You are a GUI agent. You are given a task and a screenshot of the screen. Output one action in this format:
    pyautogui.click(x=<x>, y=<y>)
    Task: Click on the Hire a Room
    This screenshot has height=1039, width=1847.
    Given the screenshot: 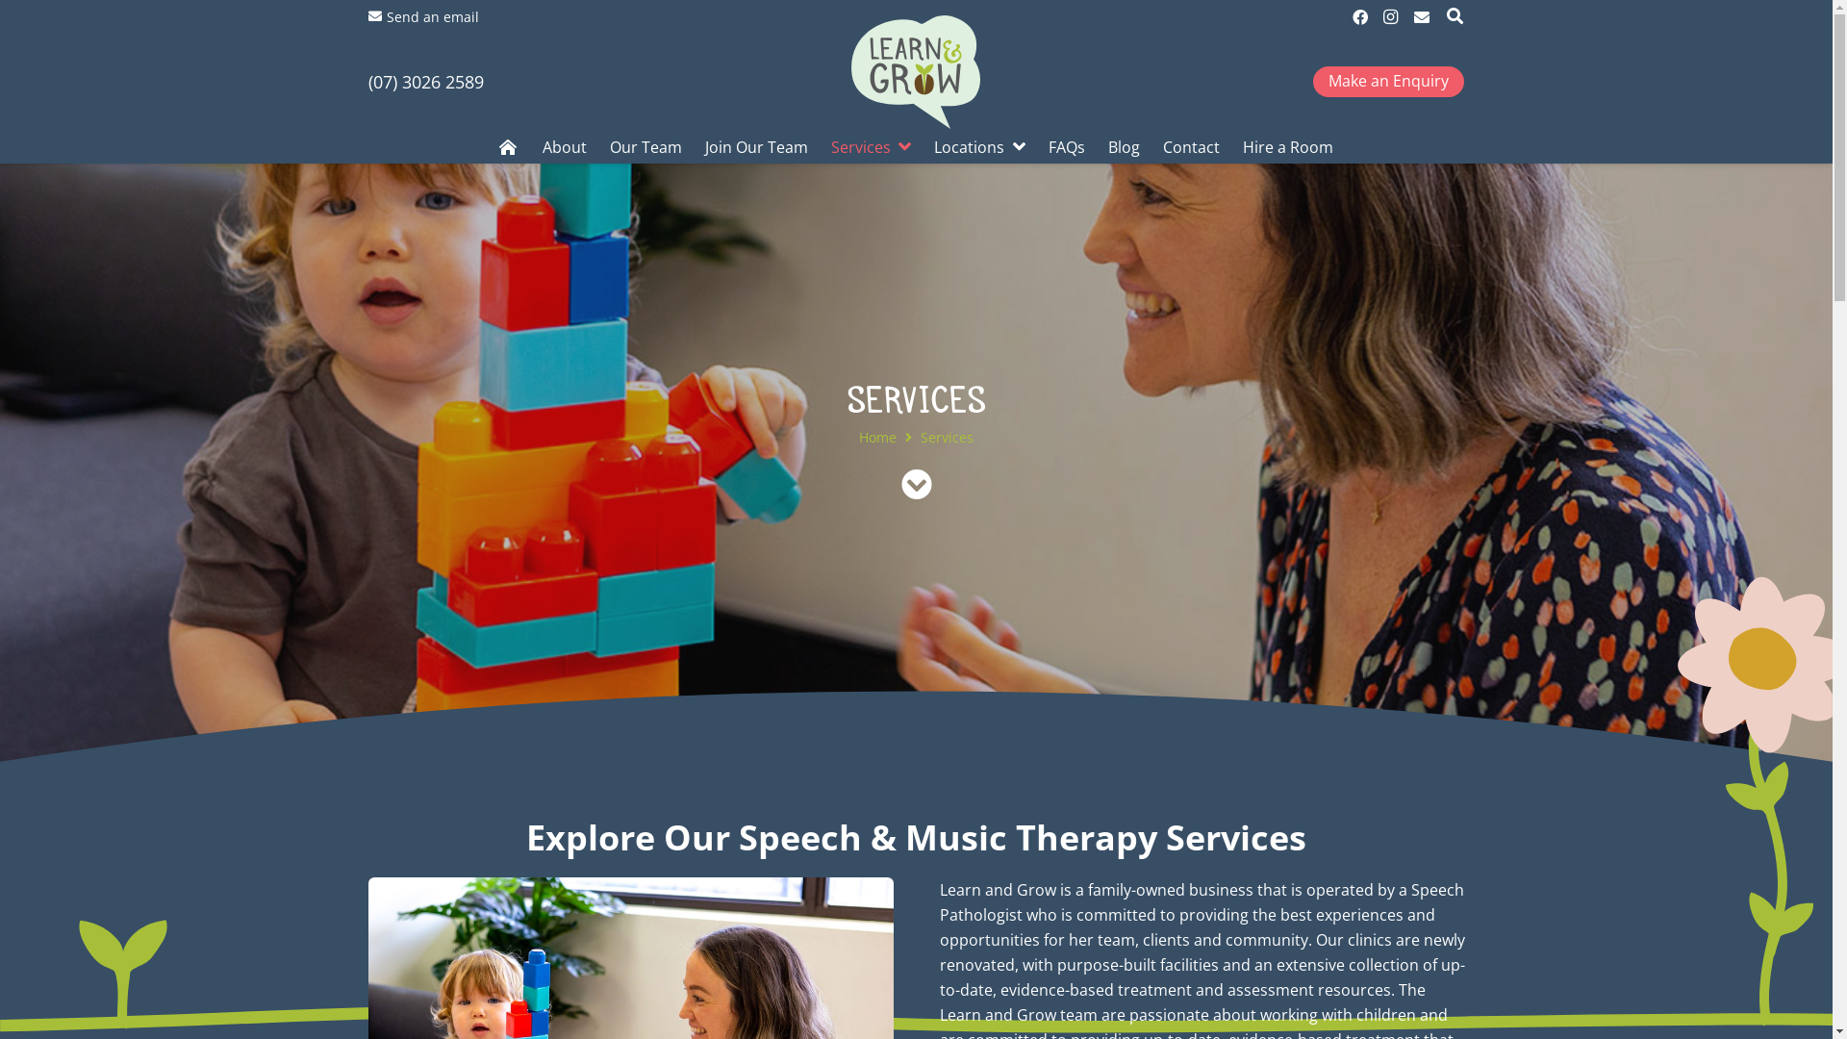 What is the action you would take?
    pyautogui.click(x=1288, y=147)
    